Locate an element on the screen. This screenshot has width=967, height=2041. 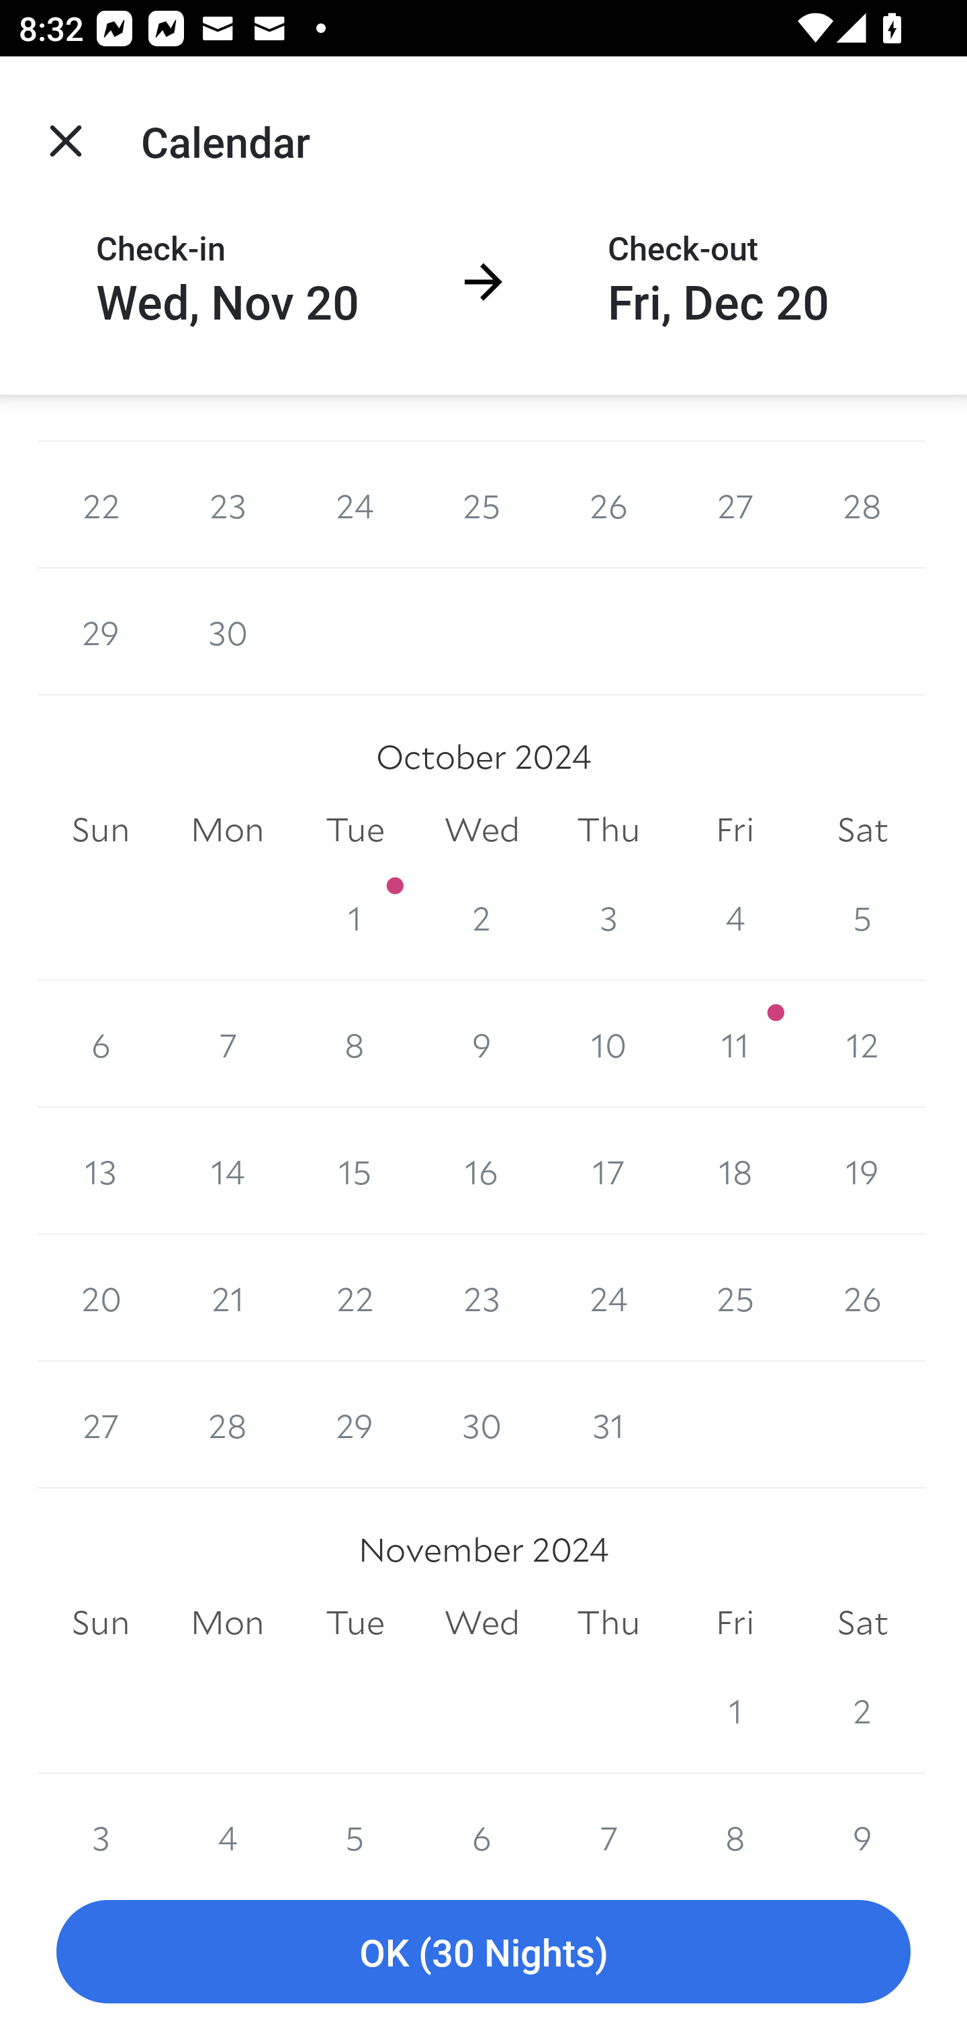
Fri is located at coordinates (735, 829).